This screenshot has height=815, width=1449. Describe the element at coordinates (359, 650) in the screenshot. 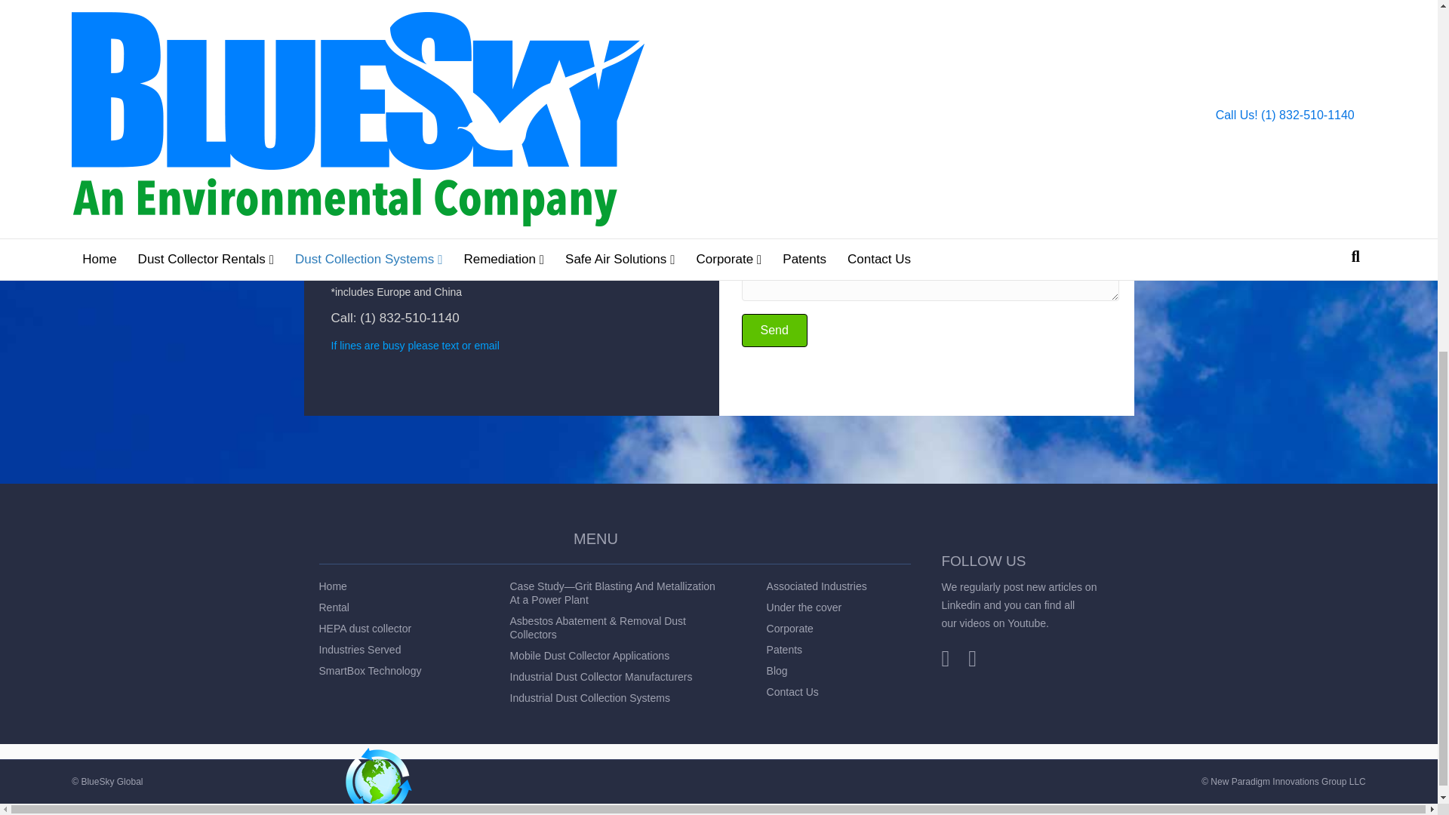

I see `Industries Served` at that location.